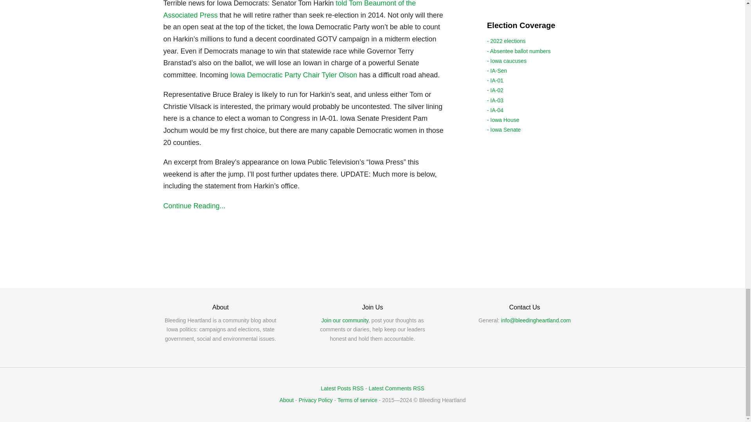  Describe the element at coordinates (294, 75) in the screenshot. I see `Iowa Democratic Party Chair Tyler Olson` at that location.